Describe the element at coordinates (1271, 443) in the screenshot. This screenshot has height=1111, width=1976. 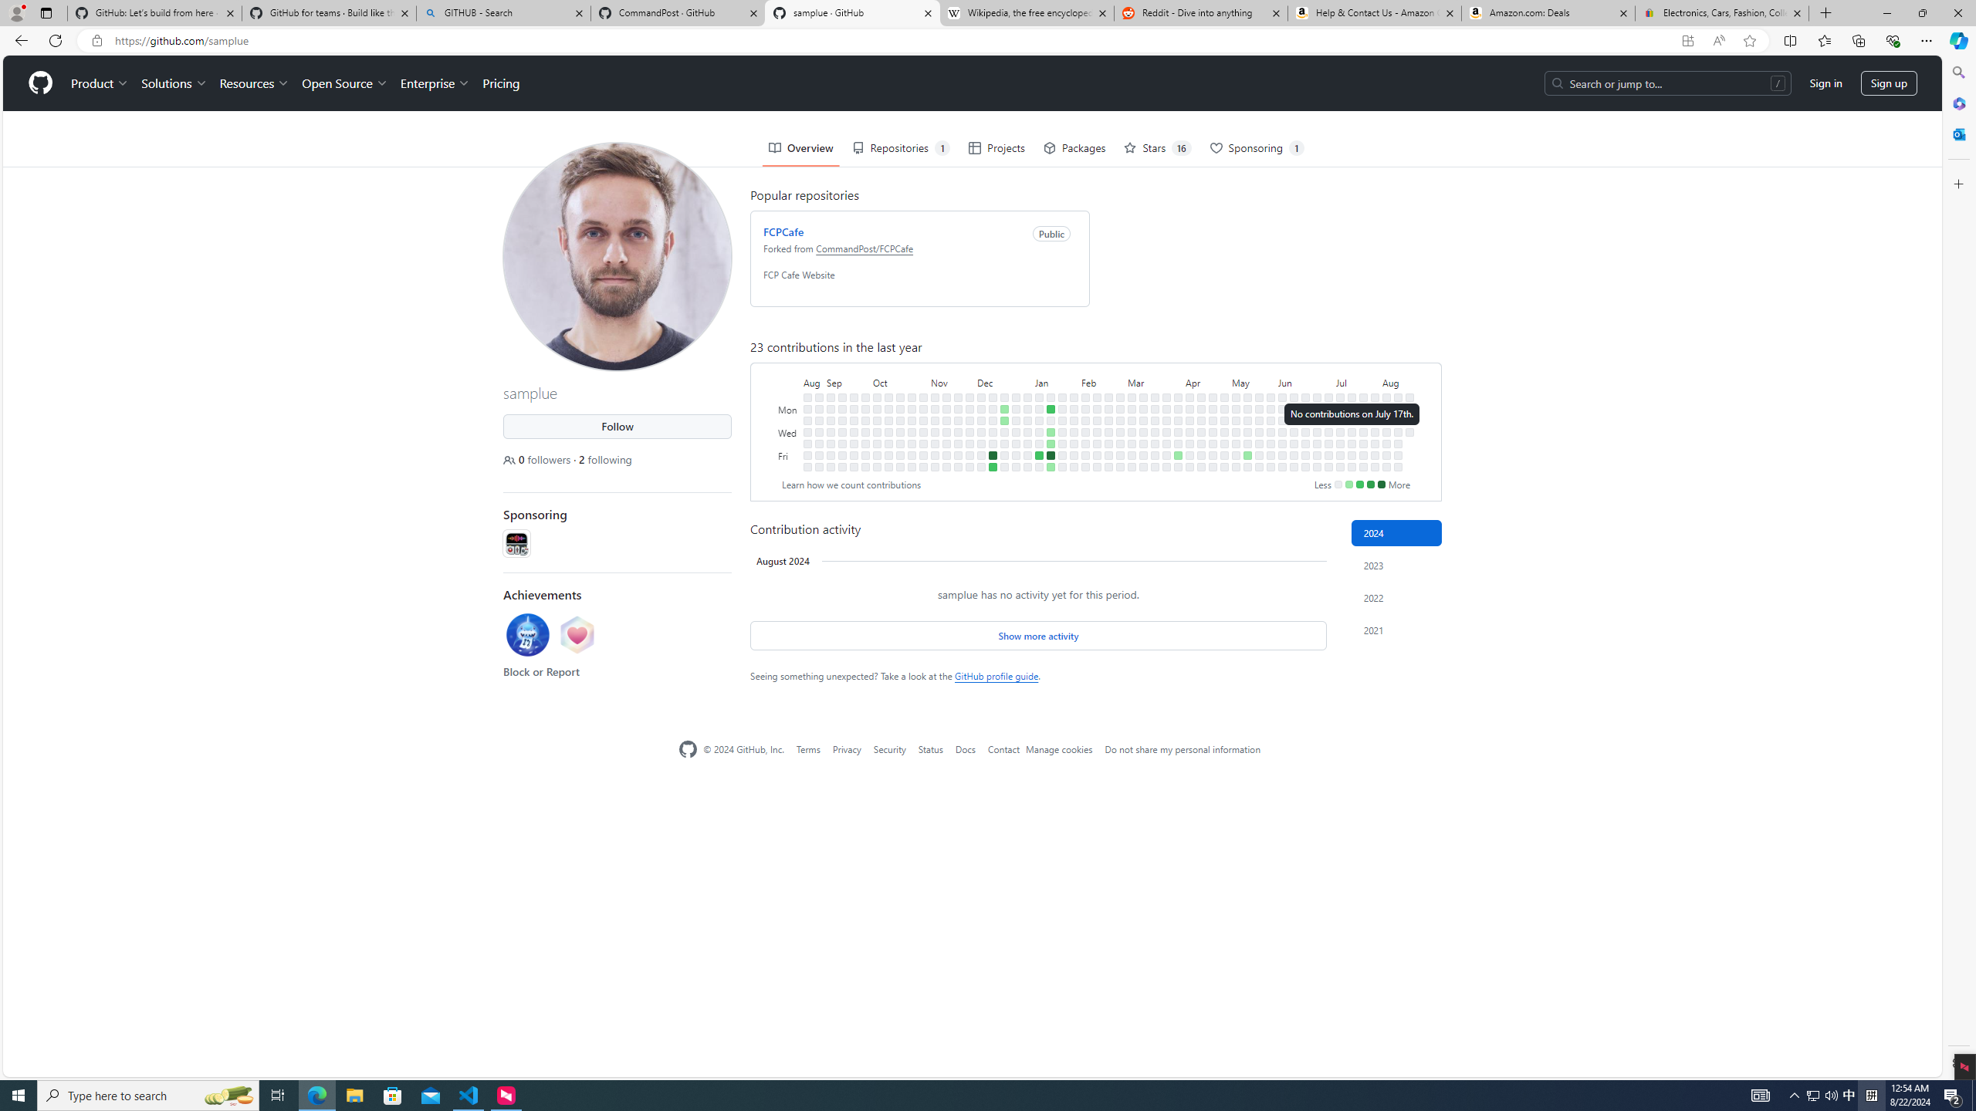
I see `No contributions on May 30th.` at that location.